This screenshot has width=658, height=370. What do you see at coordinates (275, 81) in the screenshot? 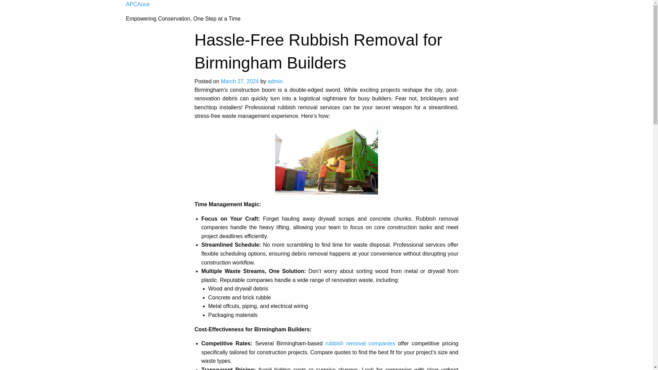
I see `admin` at bounding box center [275, 81].